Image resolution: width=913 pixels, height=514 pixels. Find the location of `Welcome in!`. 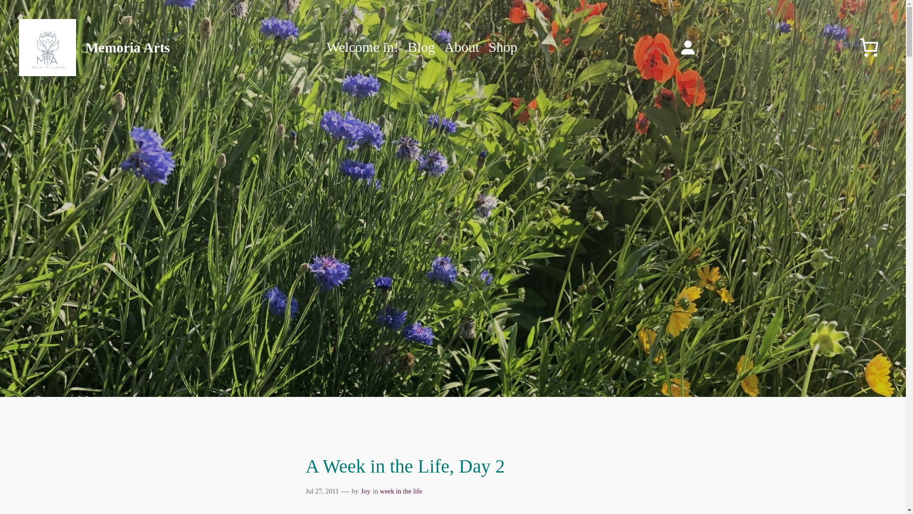

Welcome in! is located at coordinates (362, 48).